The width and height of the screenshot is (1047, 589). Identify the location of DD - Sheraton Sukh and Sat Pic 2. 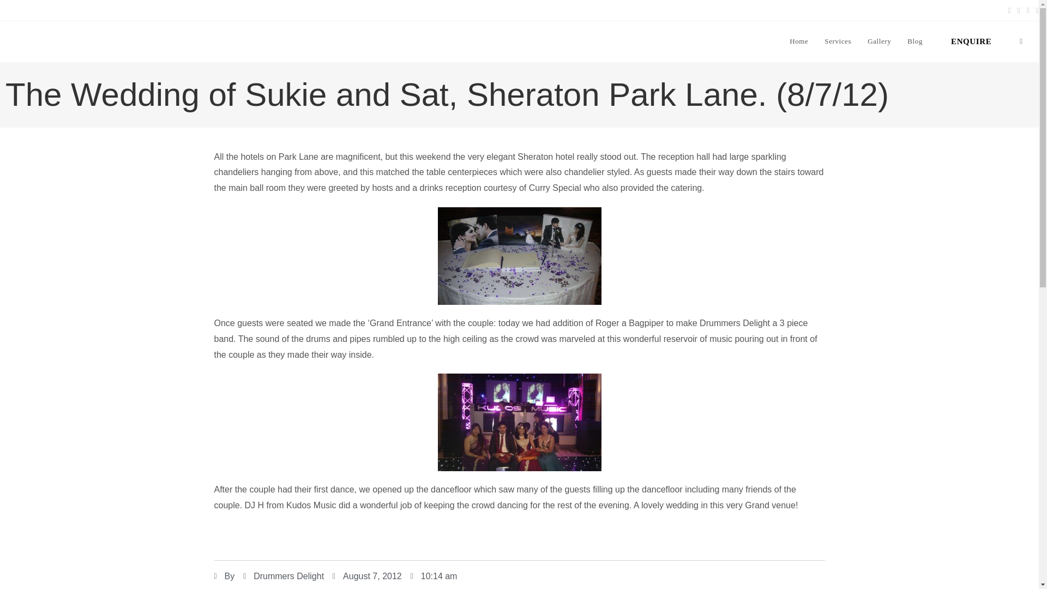
(519, 256).